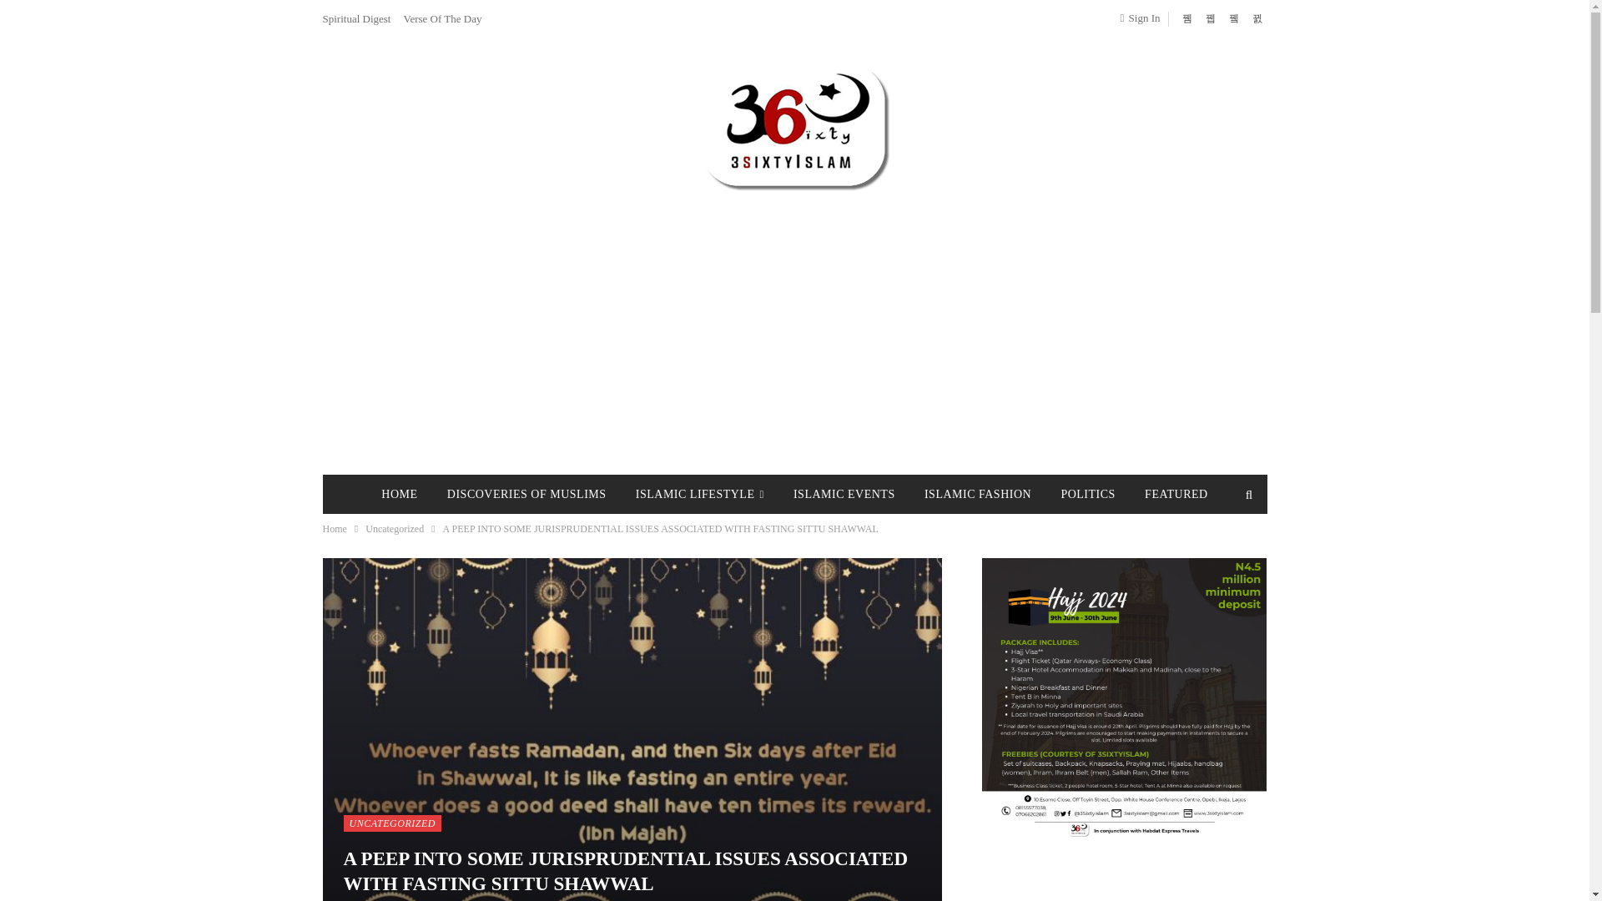 The width and height of the screenshot is (1602, 901). I want to click on ISLAMIC FASHION, so click(978, 494).